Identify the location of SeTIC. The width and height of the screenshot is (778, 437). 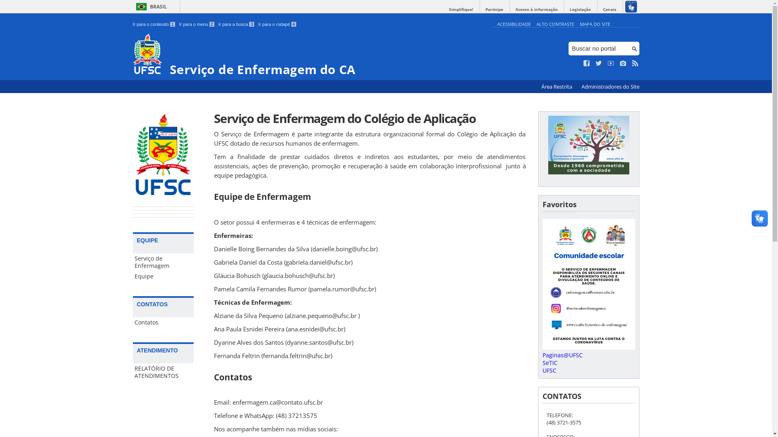
(549, 363).